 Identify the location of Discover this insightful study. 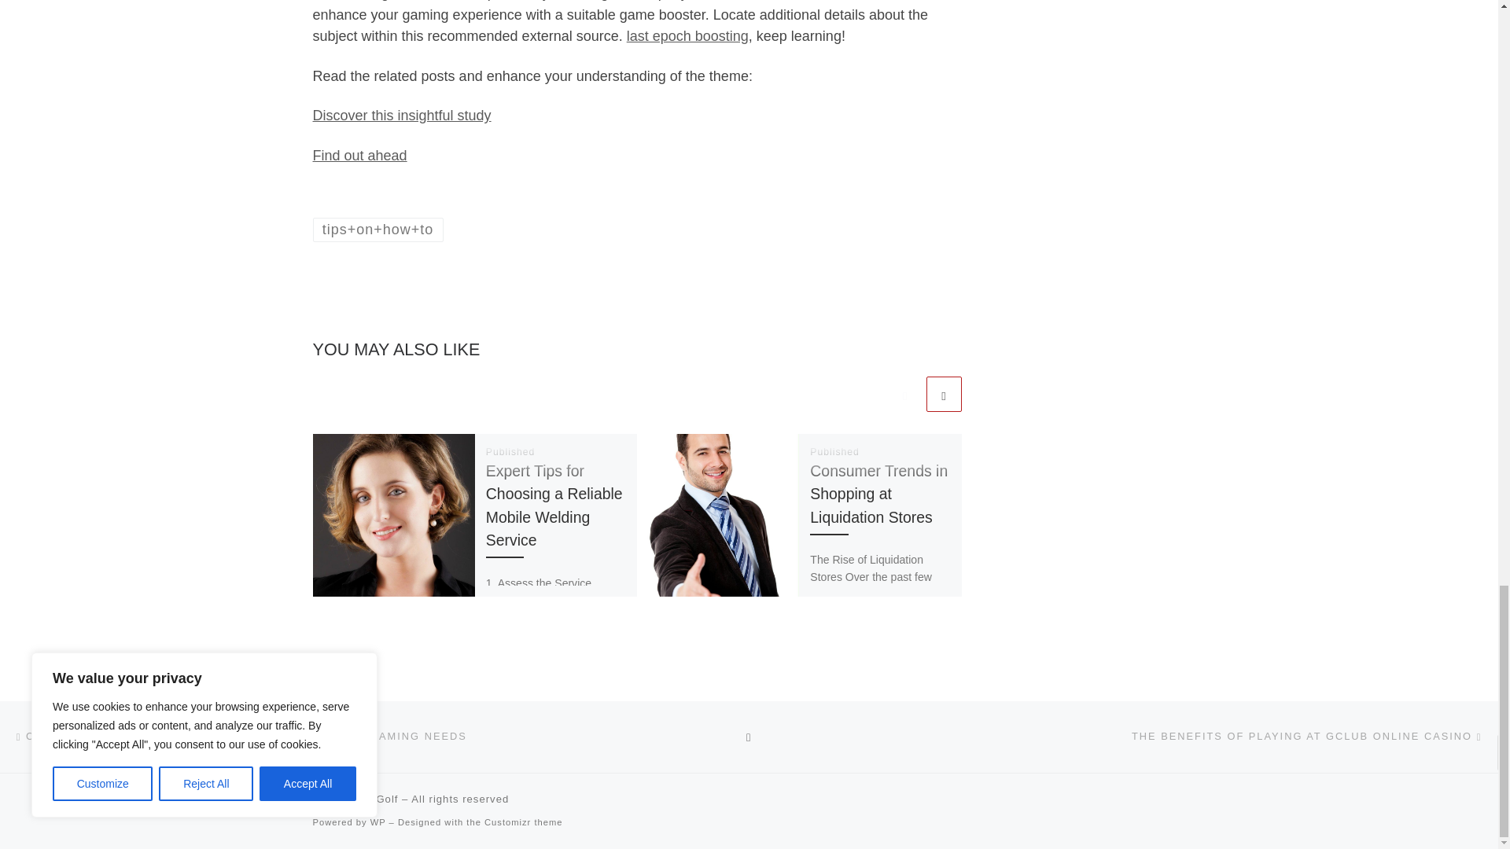
(402, 115).